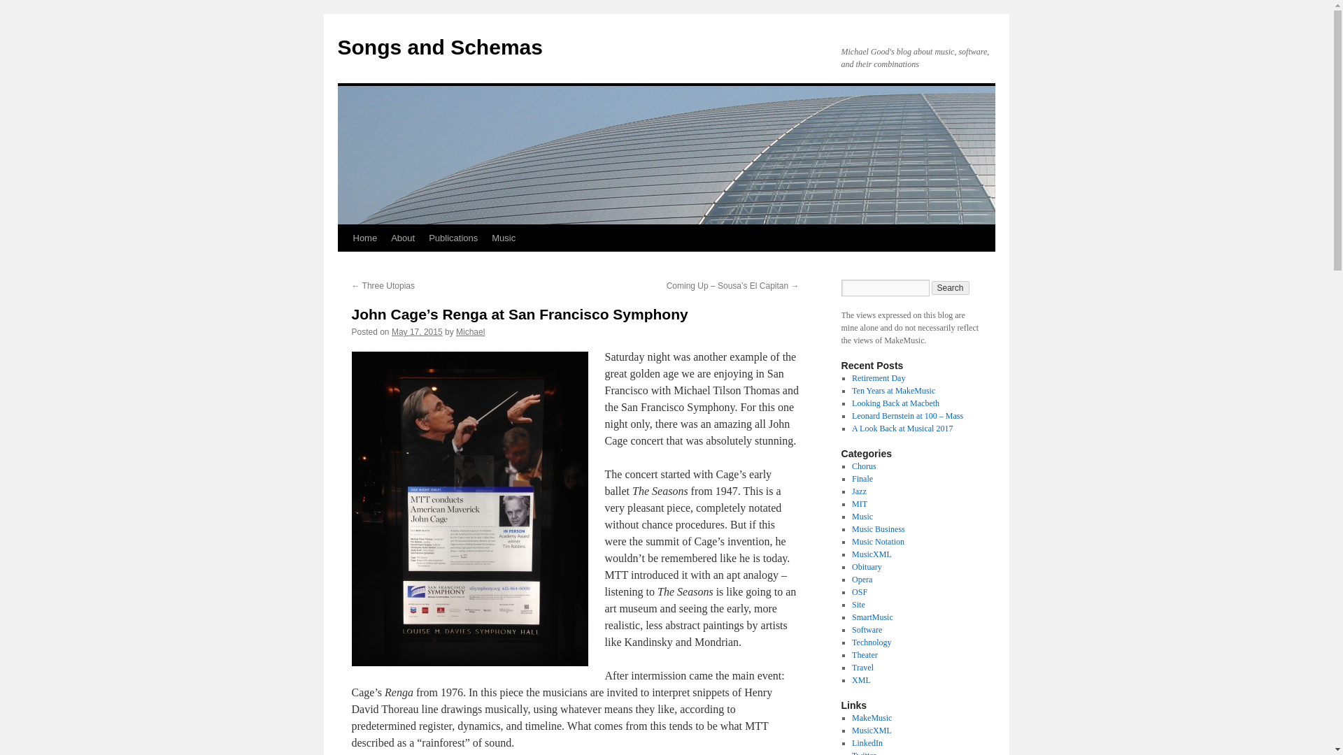  Describe the element at coordinates (453, 238) in the screenshot. I see `Publications` at that location.